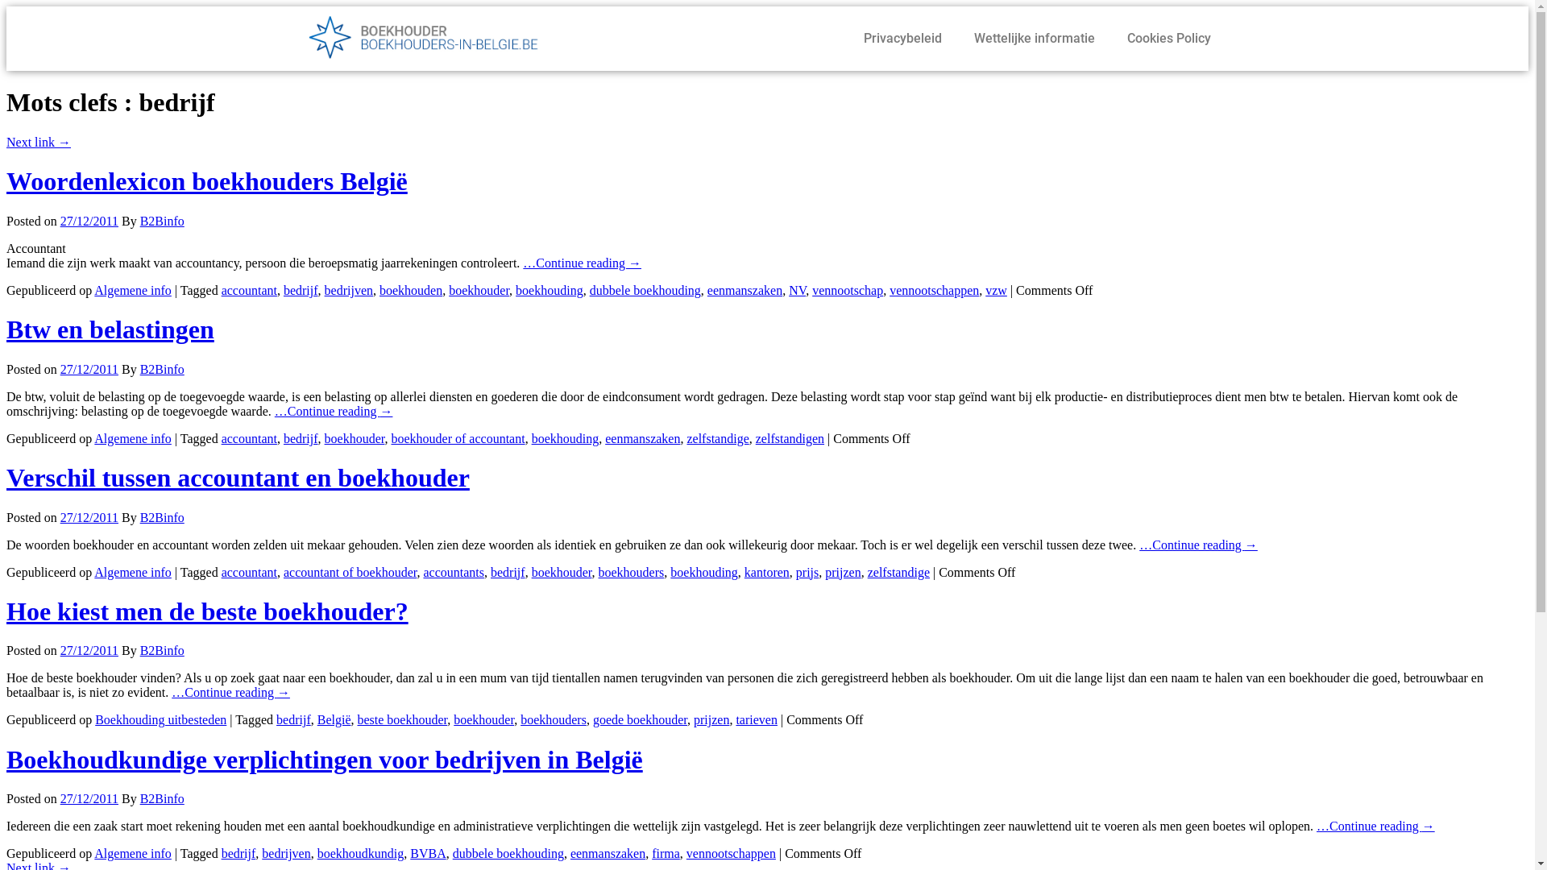 The image size is (1547, 870). I want to click on bedrijf, so click(301, 290).